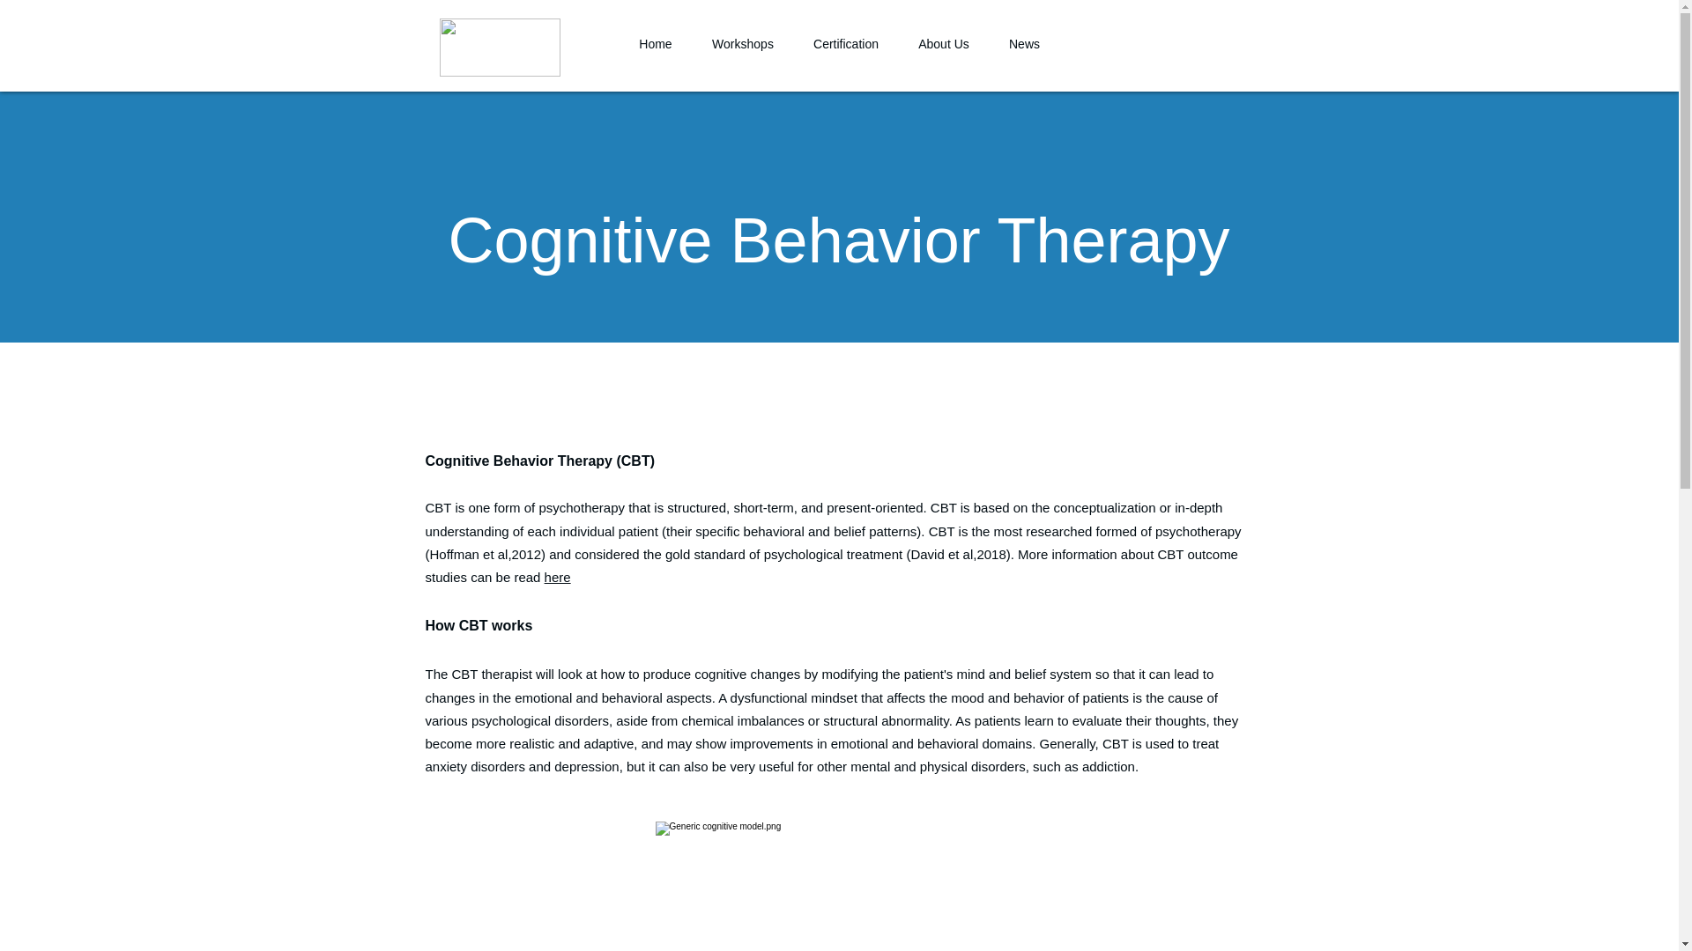  Describe the element at coordinates (656, 43) in the screenshot. I see `Home` at that location.